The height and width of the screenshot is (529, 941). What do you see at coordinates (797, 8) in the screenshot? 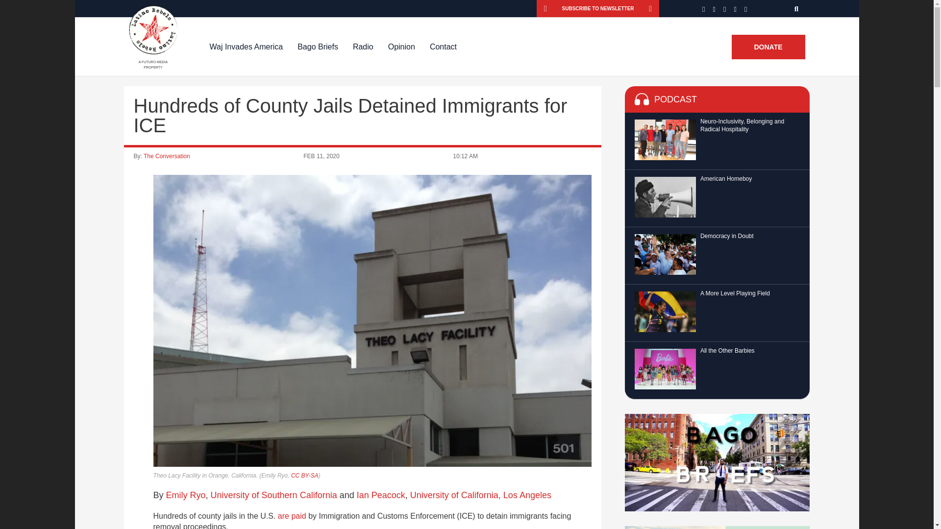
I see `Search` at bounding box center [797, 8].